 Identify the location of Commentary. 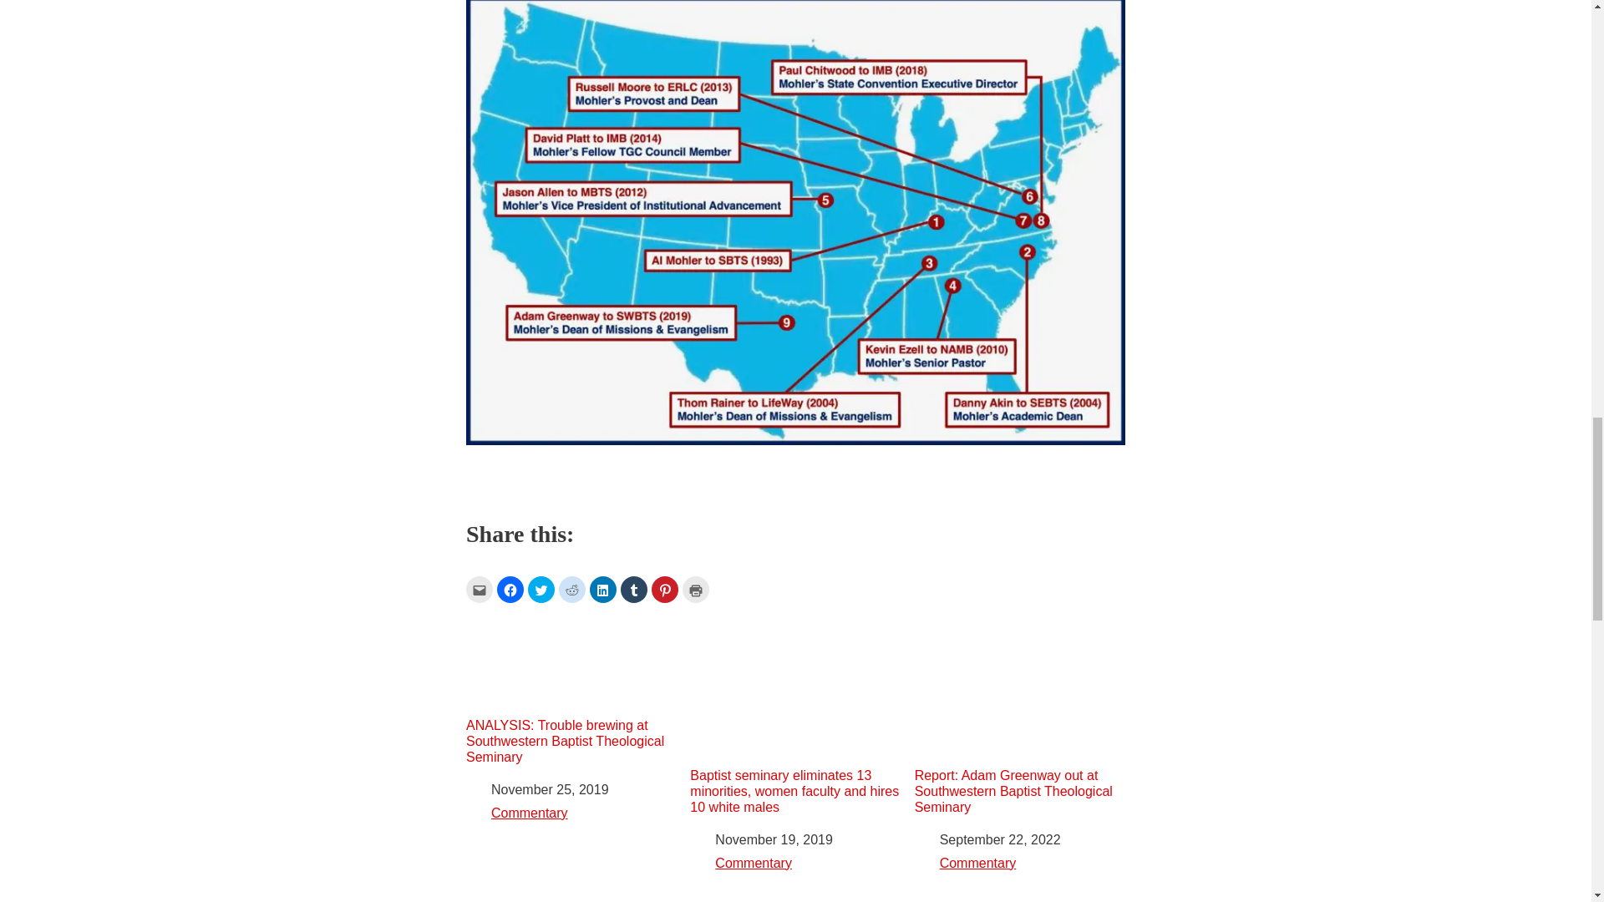
(978, 863).